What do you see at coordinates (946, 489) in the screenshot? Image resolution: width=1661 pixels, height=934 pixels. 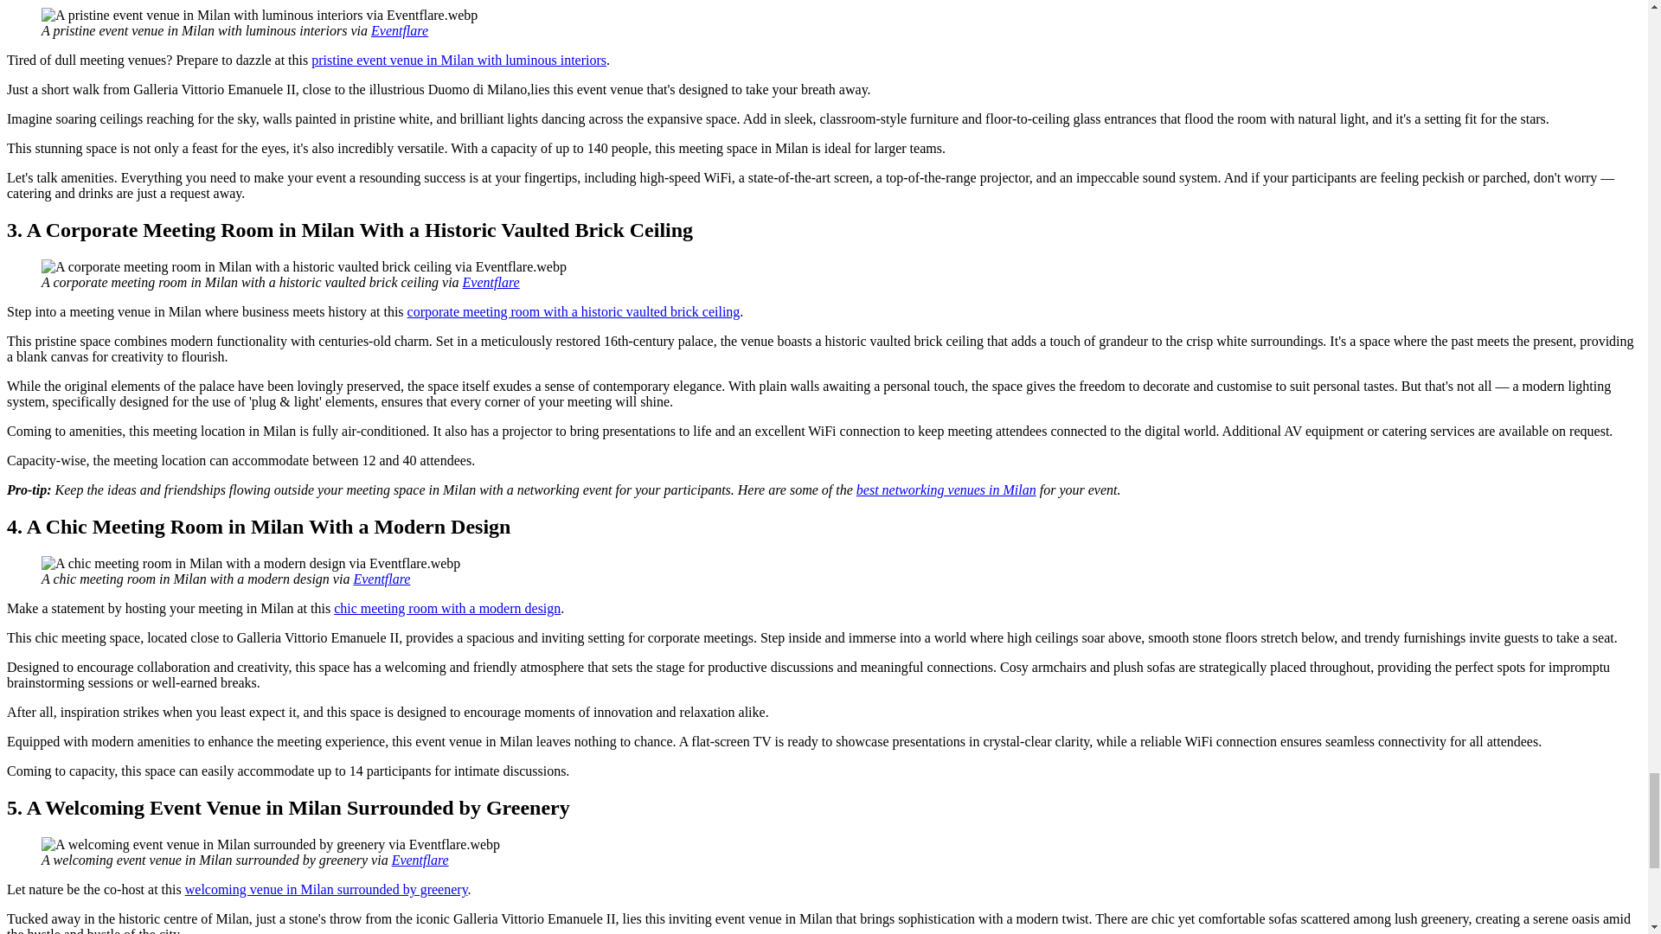 I see `best networking venues in Milan` at bounding box center [946, 489].